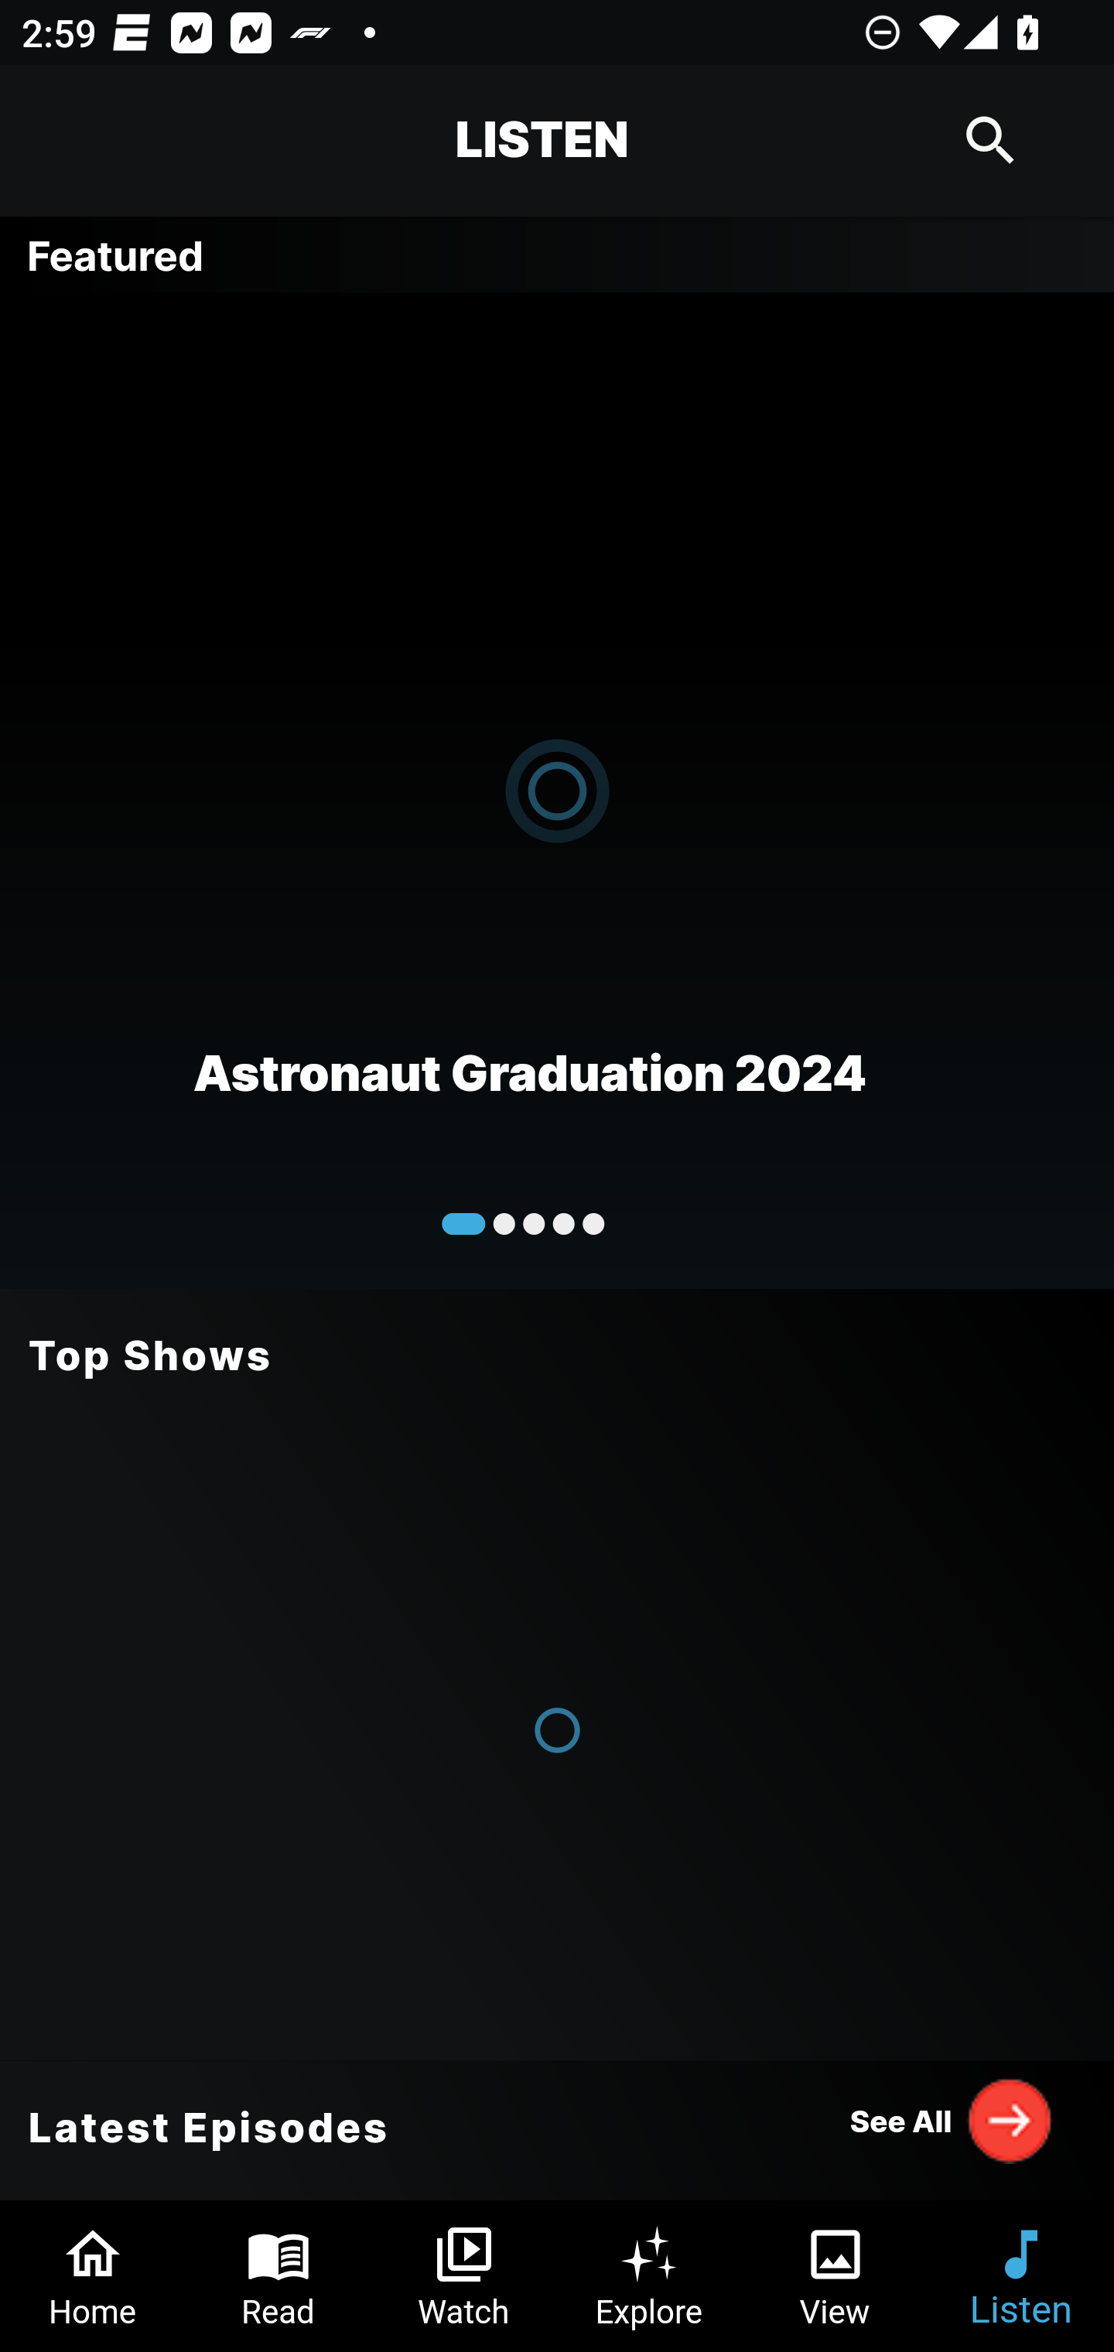  Describe the element at coordinates (93, 2276) in the screenshot. I see `Home
Tab 1 of 6` at that location.